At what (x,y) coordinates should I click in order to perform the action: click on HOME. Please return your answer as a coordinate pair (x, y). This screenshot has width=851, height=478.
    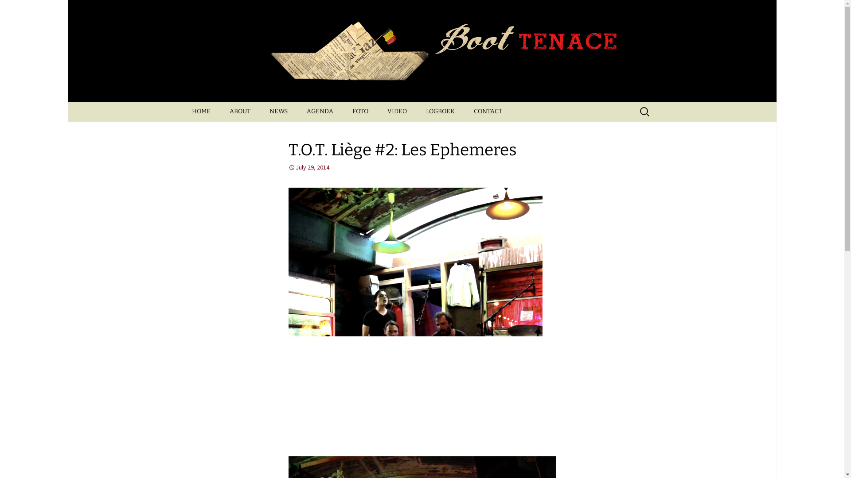
    Looking at the image, I should click on (200, 112).